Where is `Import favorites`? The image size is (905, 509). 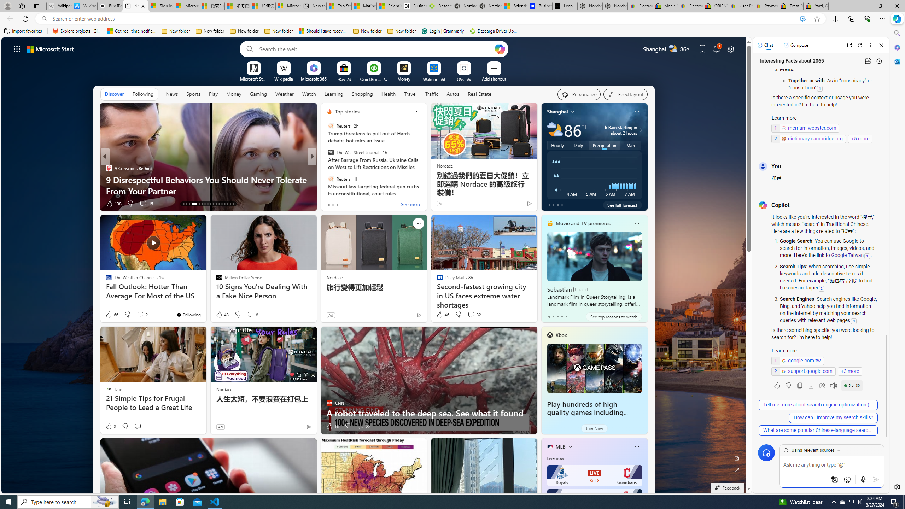 Import favorites is located at coordinates (23, 31).